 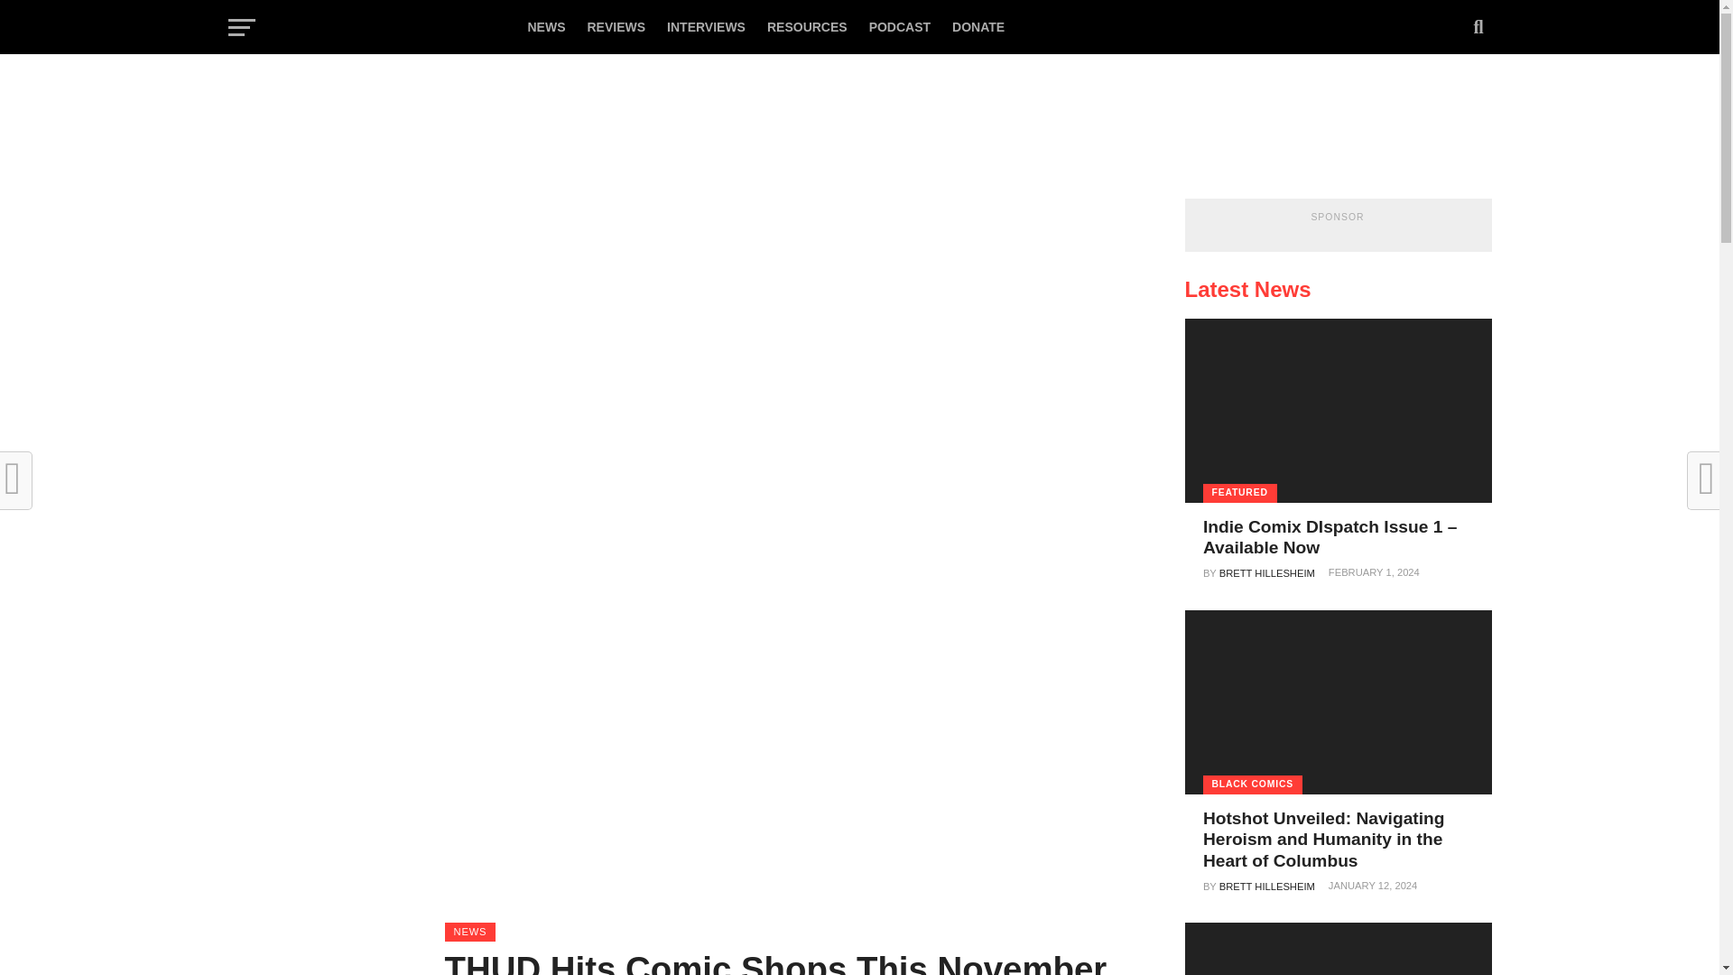 What do you see at coordinates (899, 27) in the screenshot?
I see `PODCAST` at bounding box center [899, 27].